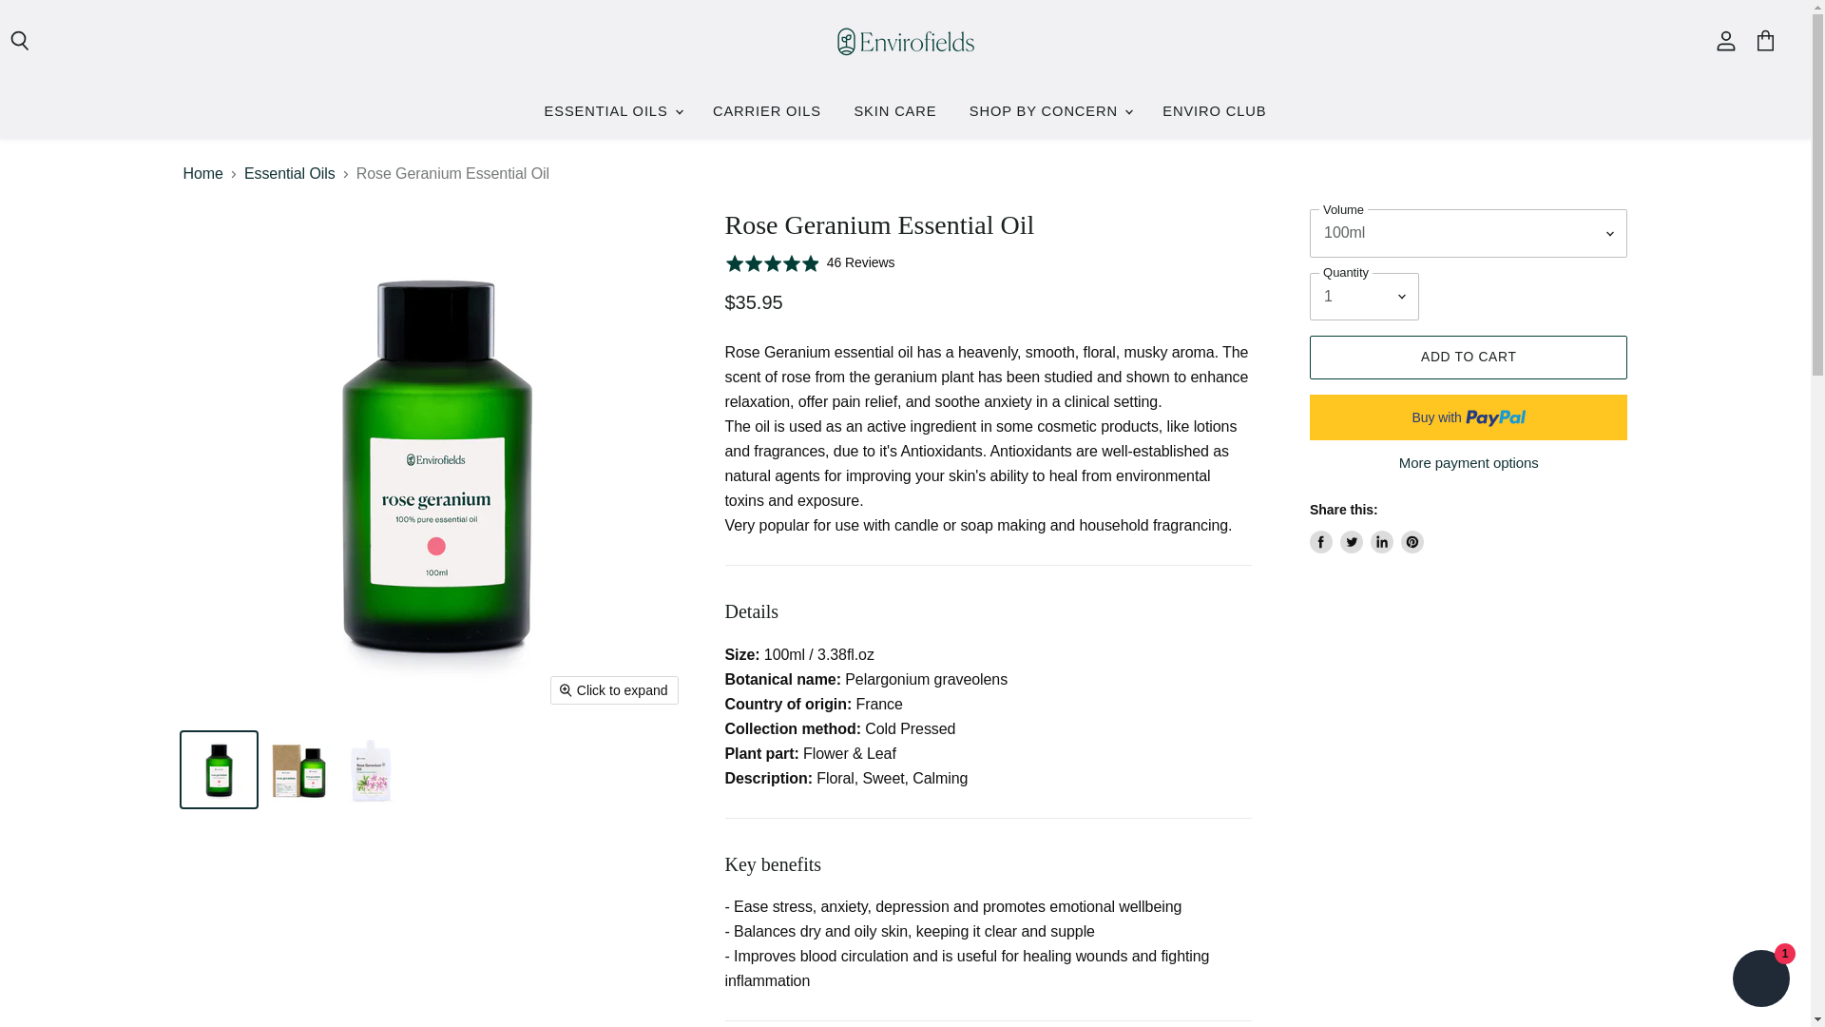  I want to click on Search, so click(21, 41).